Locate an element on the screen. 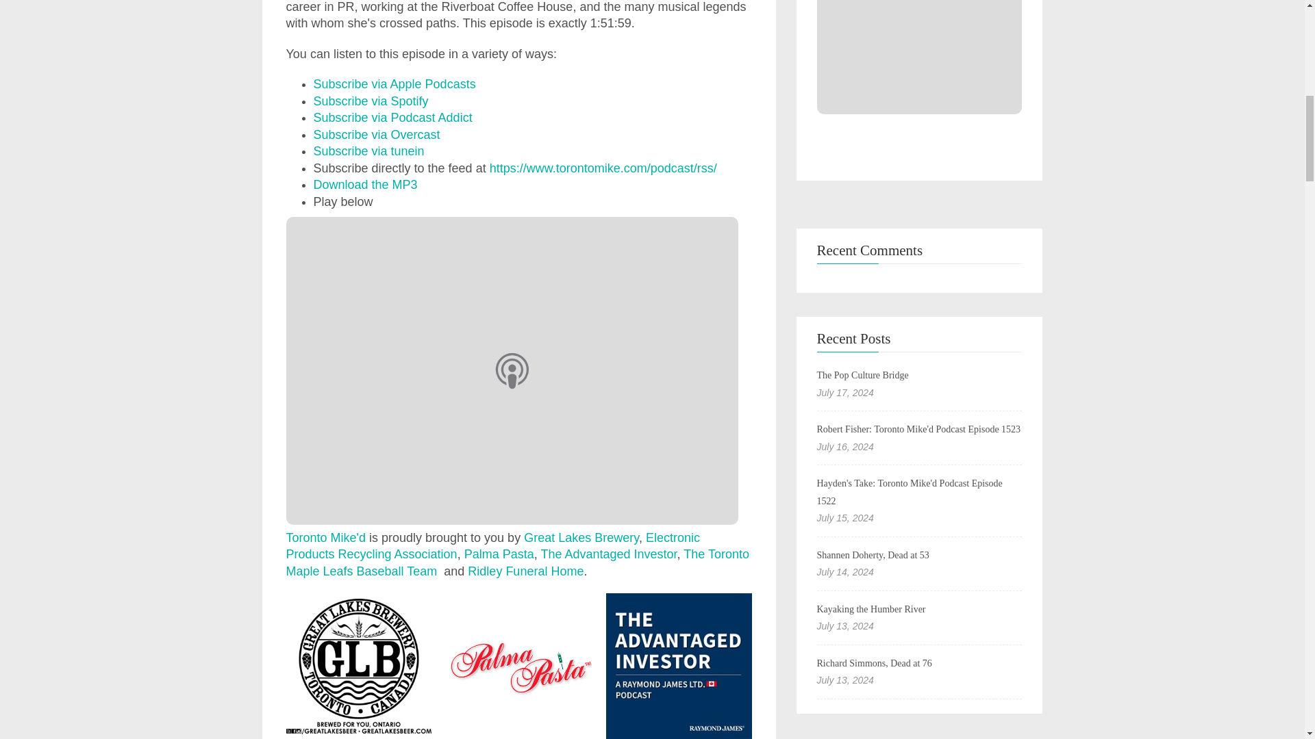  Electronic Products Recycling Association is located at coordinates (493, 546).